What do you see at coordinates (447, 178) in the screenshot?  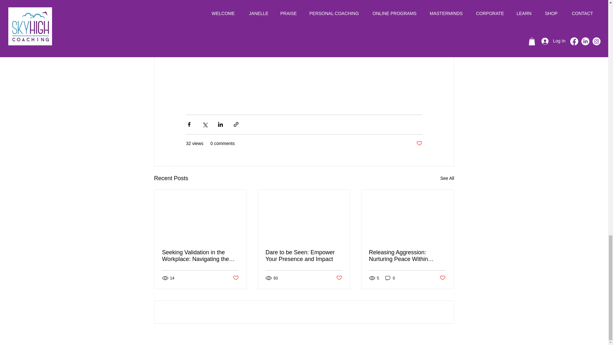 I see `See All` at bounding box center [447, 178].